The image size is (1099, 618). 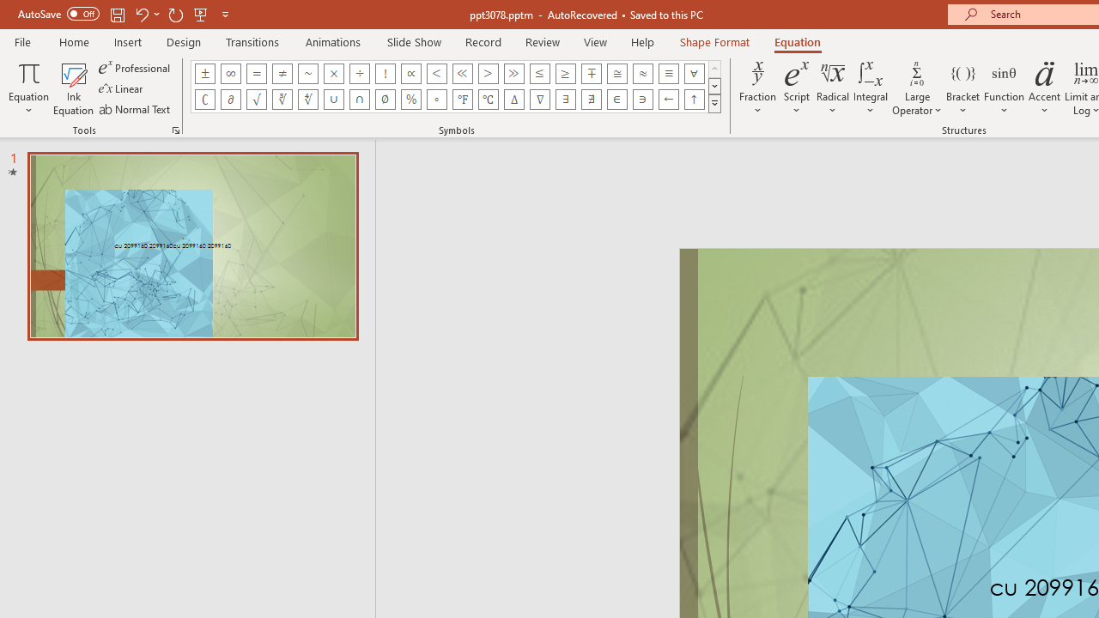 What do you see at coordinates (565, 74) in the screenshot?
I see `Equation Symbol Greater Than or Equal To` at bounding box center [565, 74].